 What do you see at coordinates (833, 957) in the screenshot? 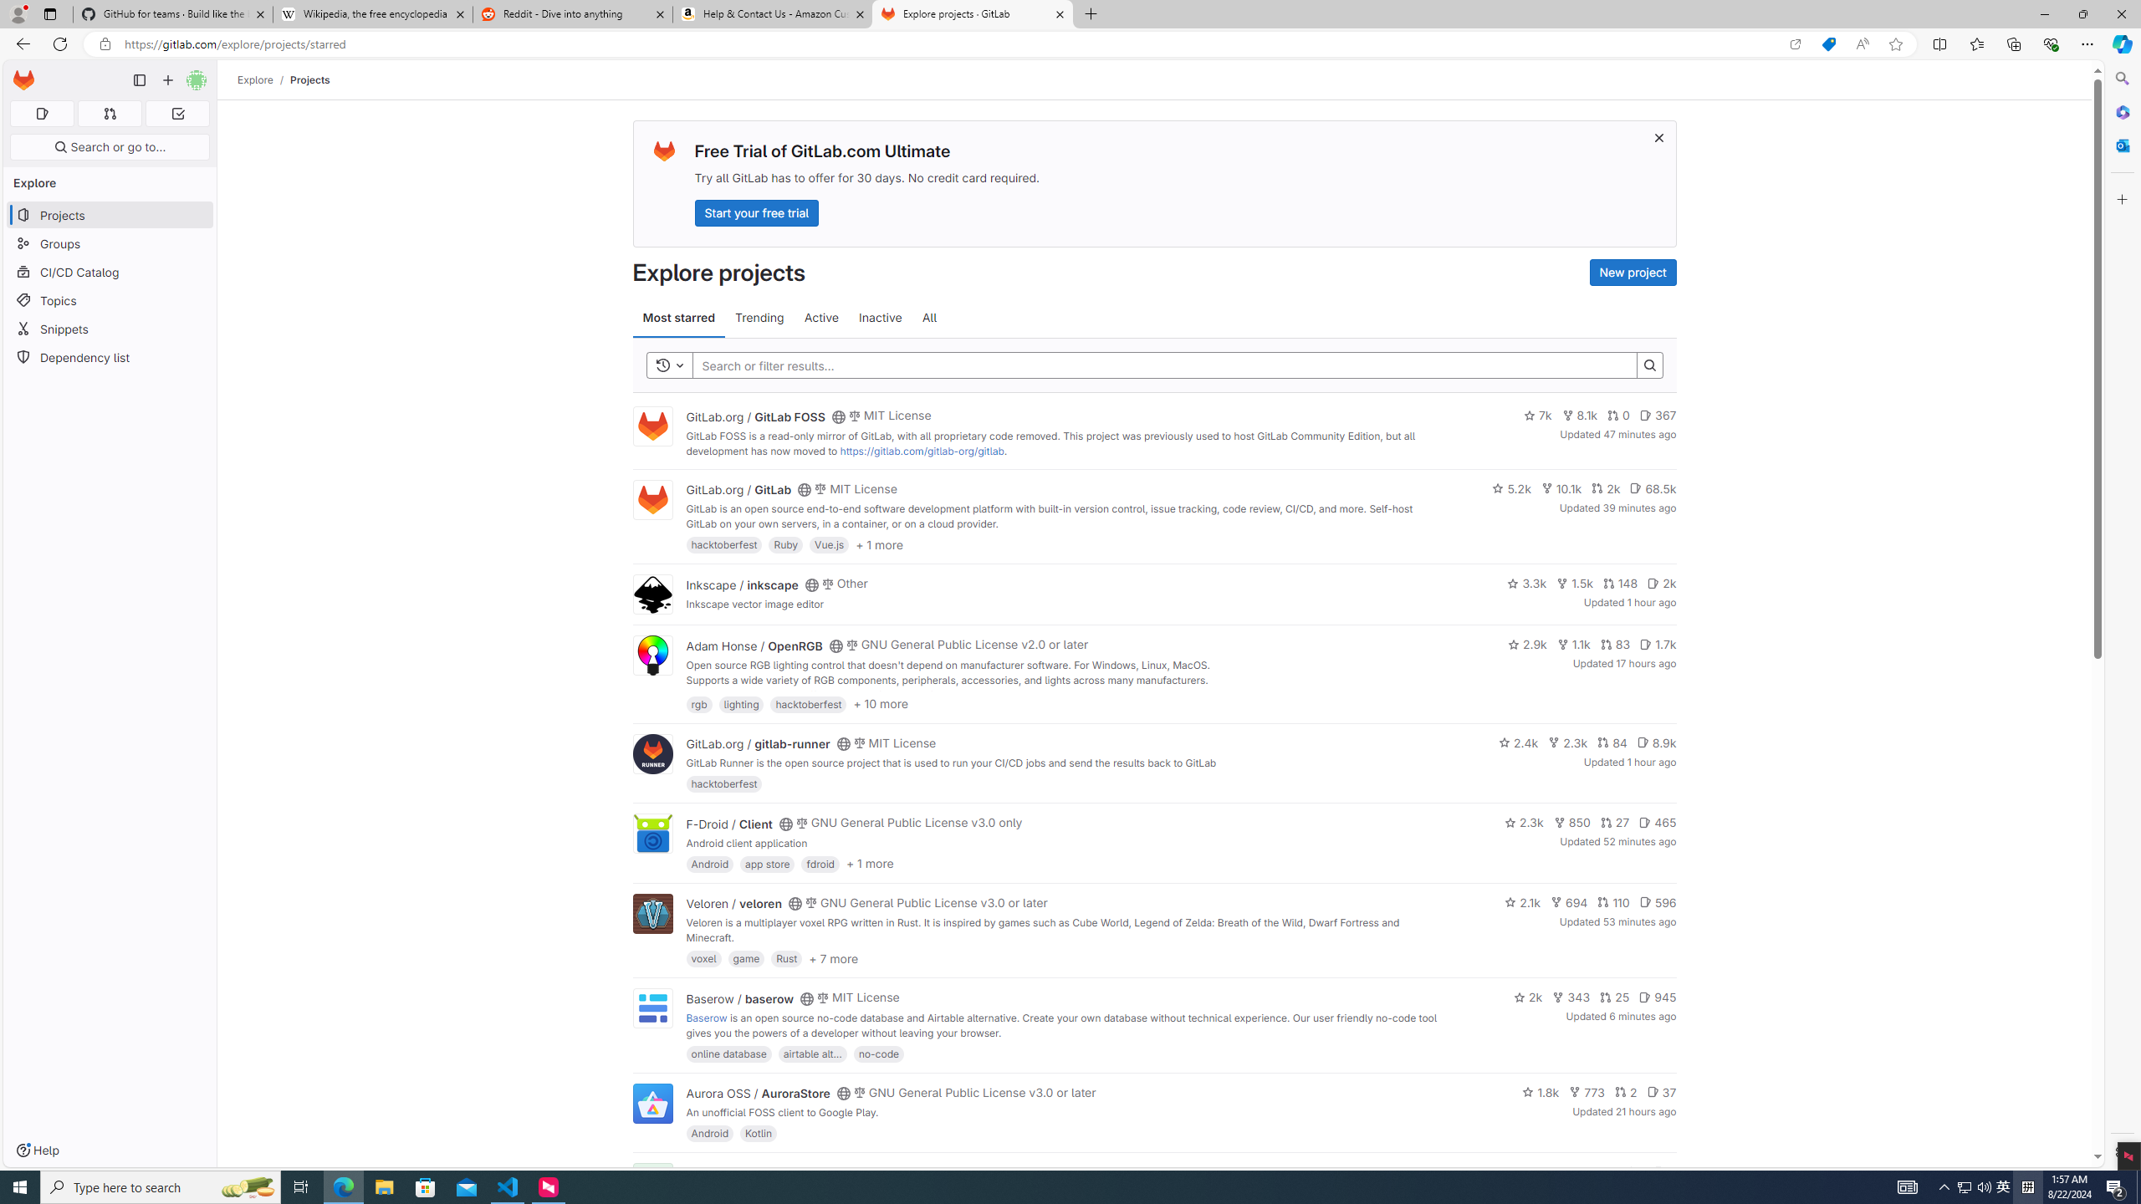
I see `+ 7 more` at bounding box center [833, 957].